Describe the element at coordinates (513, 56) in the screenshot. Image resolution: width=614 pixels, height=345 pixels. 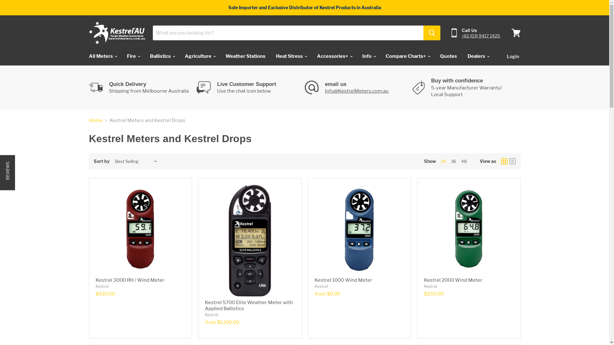
I see `Login` at that location.